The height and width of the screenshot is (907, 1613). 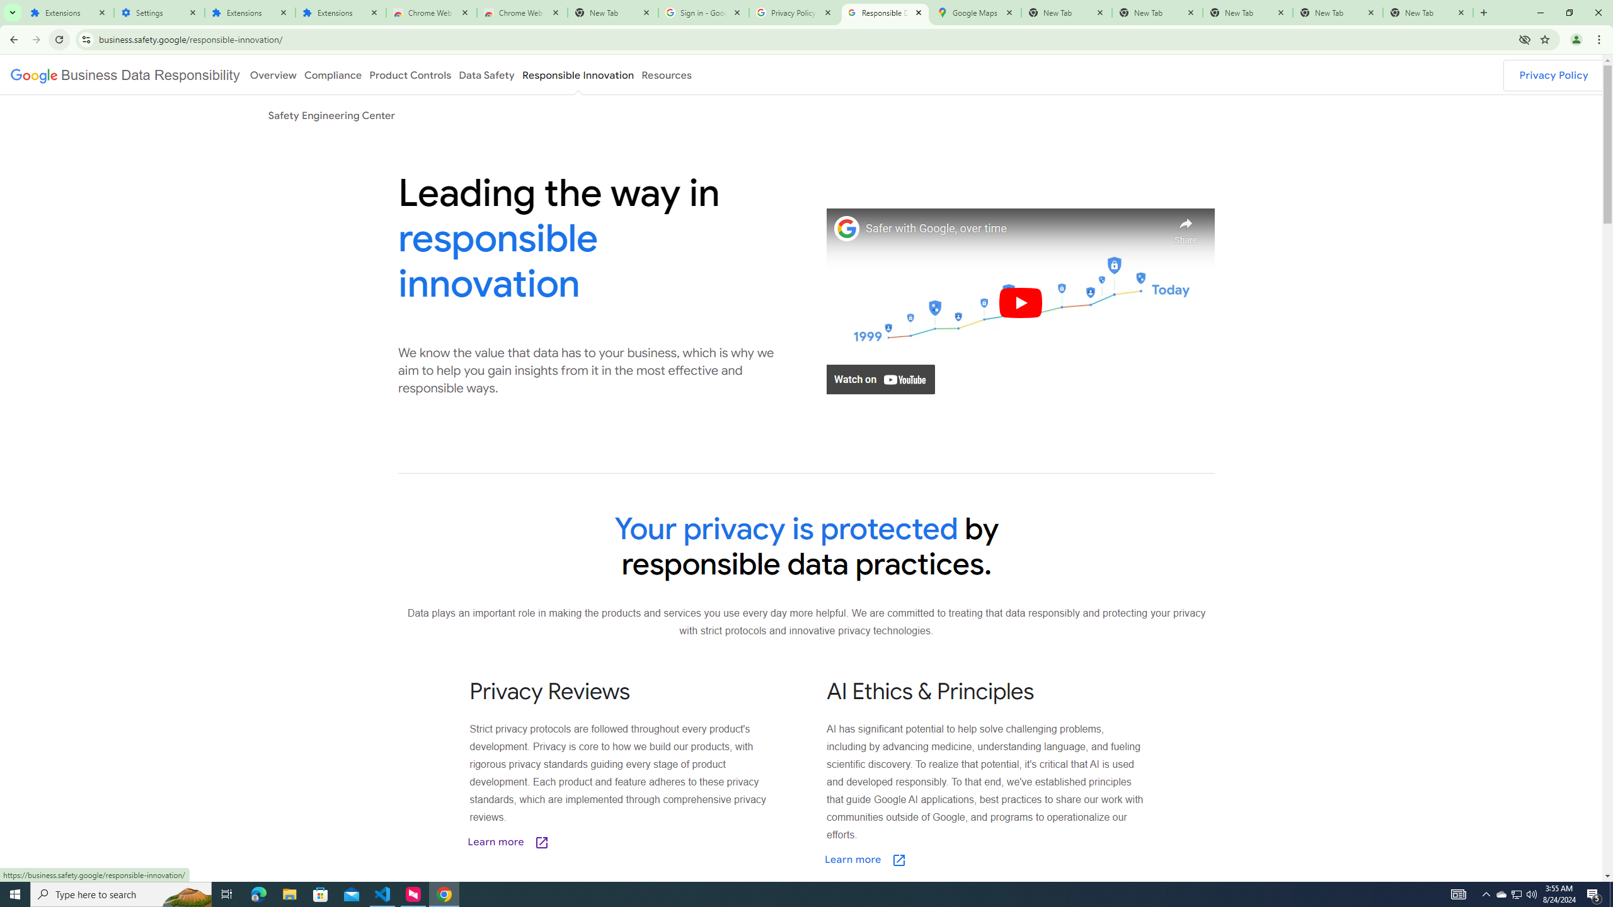 What do you see at coordinates (1021, 302) in the screenshot?
I see `Play` at bounding box center [1021, 302].